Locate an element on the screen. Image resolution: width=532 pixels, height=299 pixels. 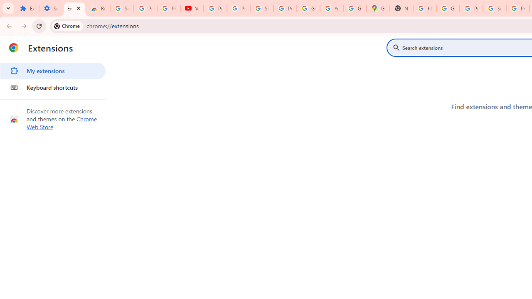
Settings is located at coordinates (51, 8).